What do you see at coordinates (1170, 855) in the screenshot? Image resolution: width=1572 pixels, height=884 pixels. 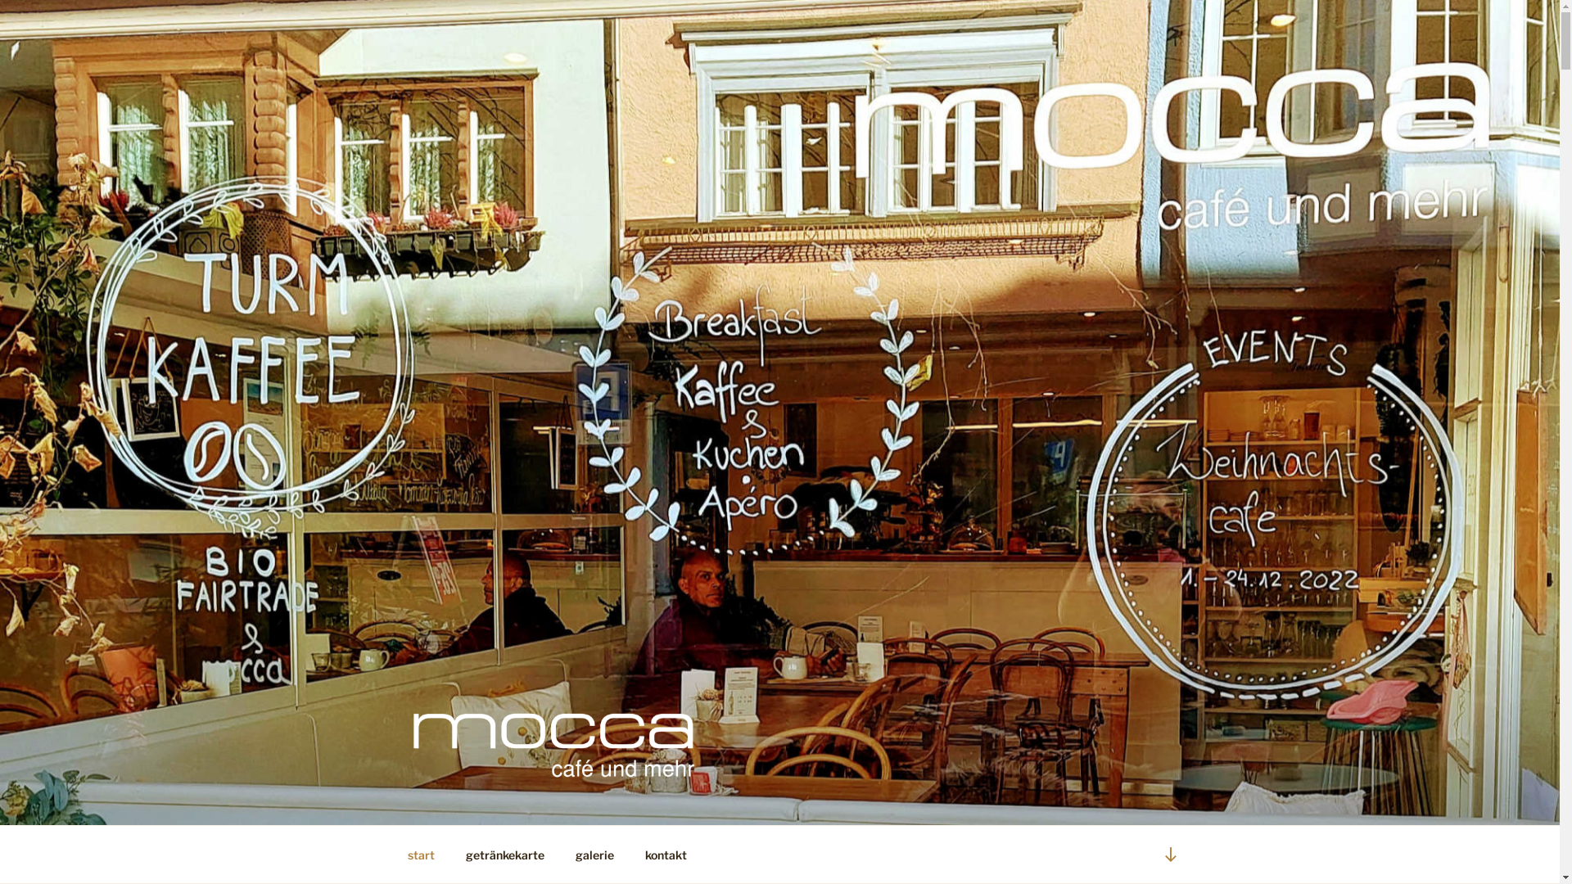 I see `Zum Inhalt nach unten scrollen` at bounding box center [1170, 855].